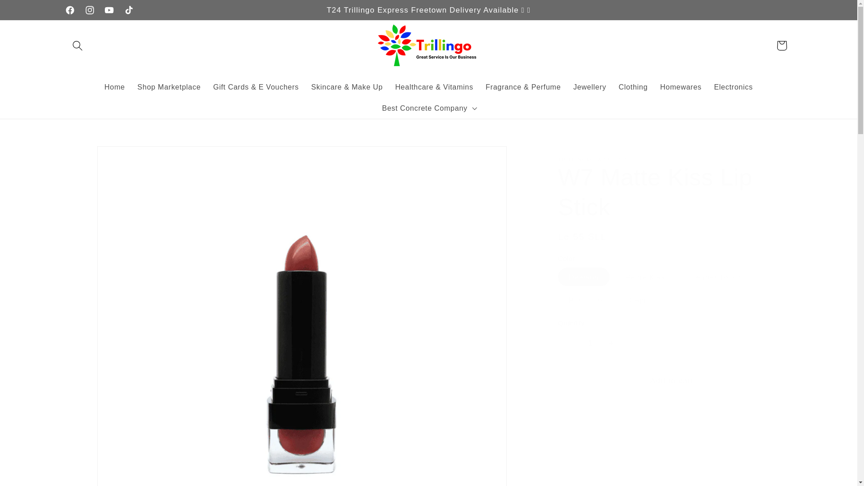 The height and width of the screenshot is (486, 864). I want to click on Instagram, so click(89, 10).